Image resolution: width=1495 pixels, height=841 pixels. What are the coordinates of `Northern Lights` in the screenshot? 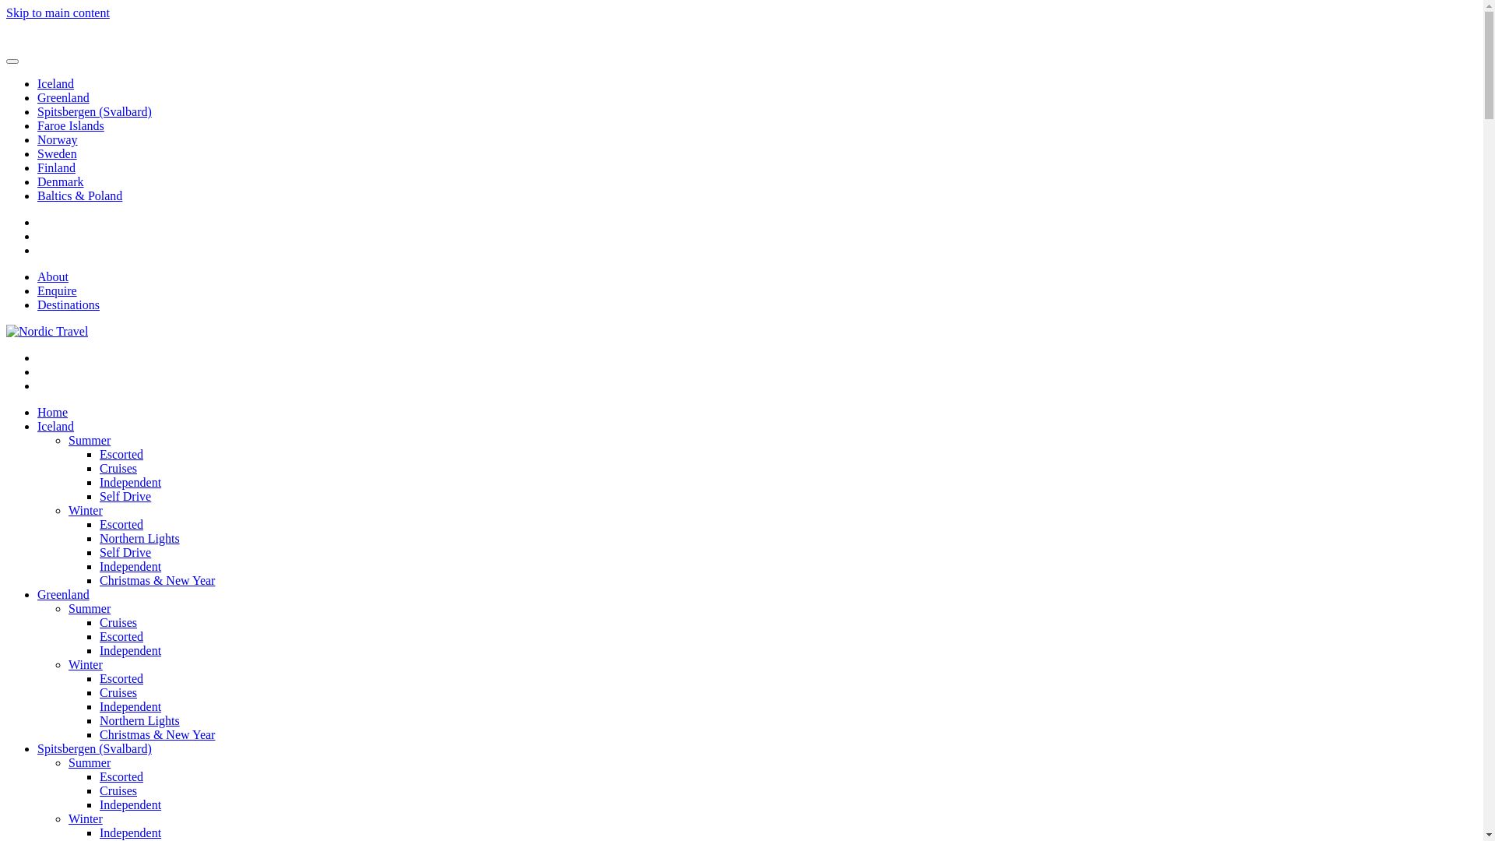 It's located at (140, 721).